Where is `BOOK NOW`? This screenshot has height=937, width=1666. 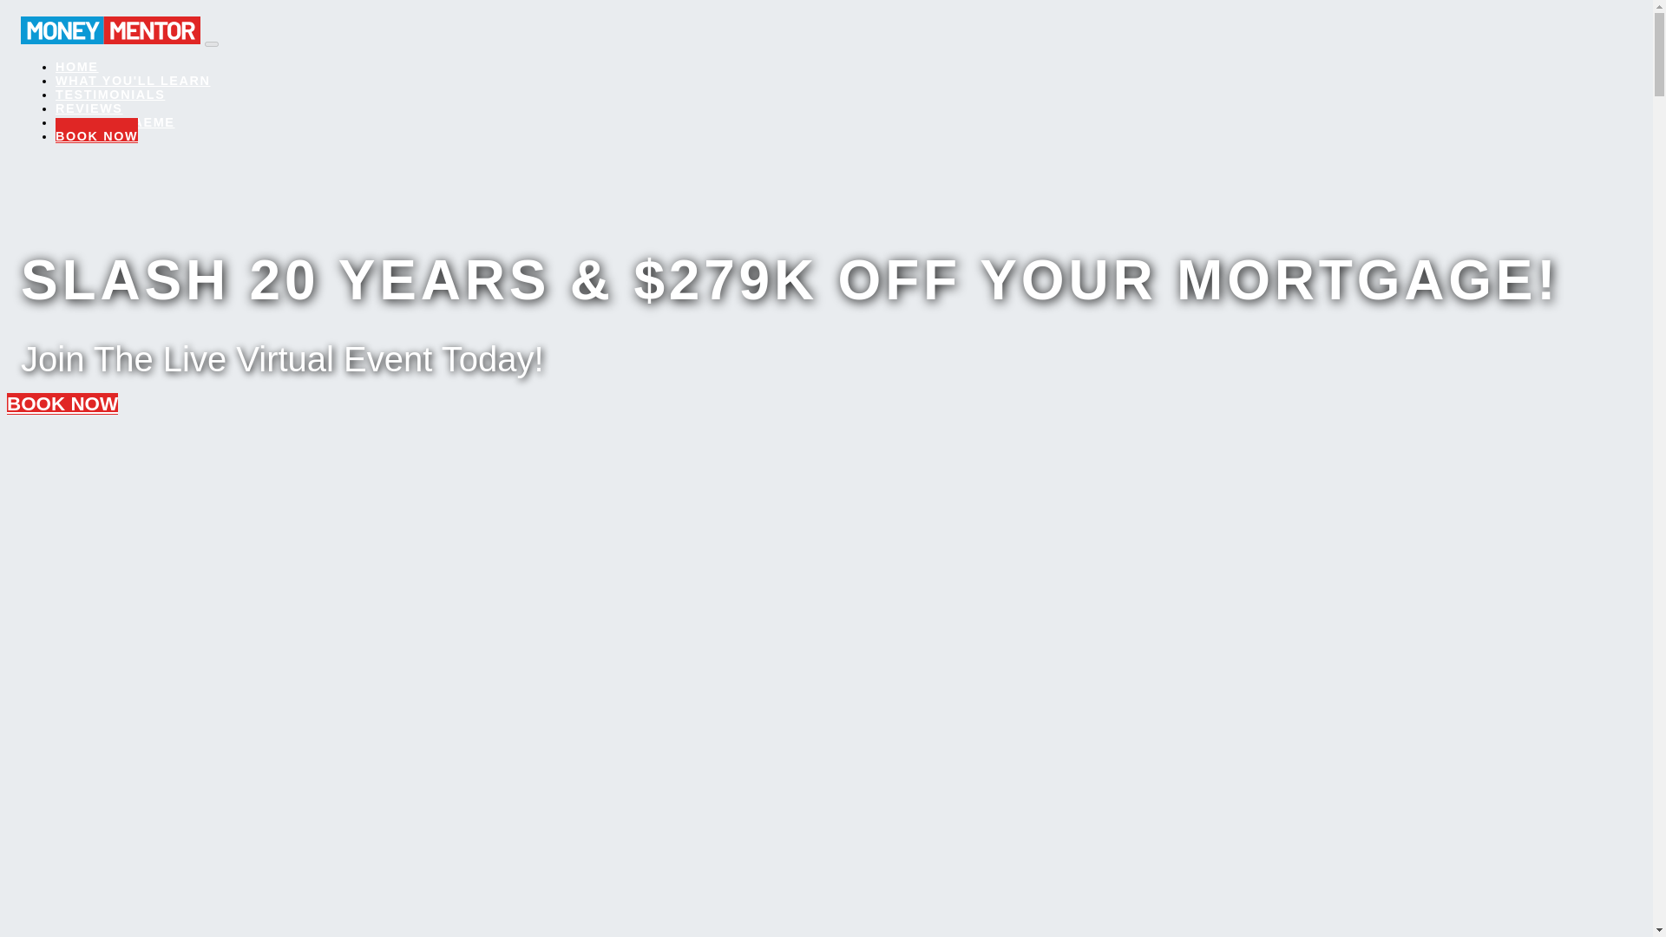
BOOK NOW is located at coordinates (62, 403).